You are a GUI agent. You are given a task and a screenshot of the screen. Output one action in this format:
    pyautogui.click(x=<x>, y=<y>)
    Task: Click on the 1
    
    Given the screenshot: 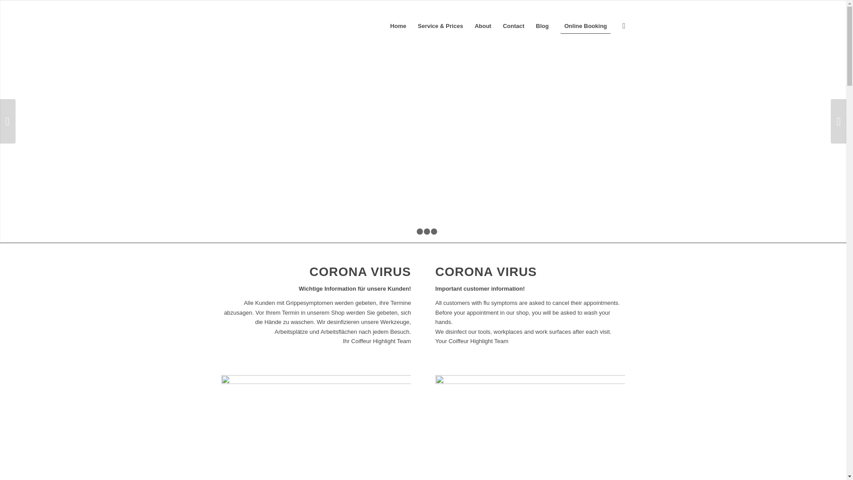 What is the action you would take?
    pyautogui.click(x=413, y=232)
    